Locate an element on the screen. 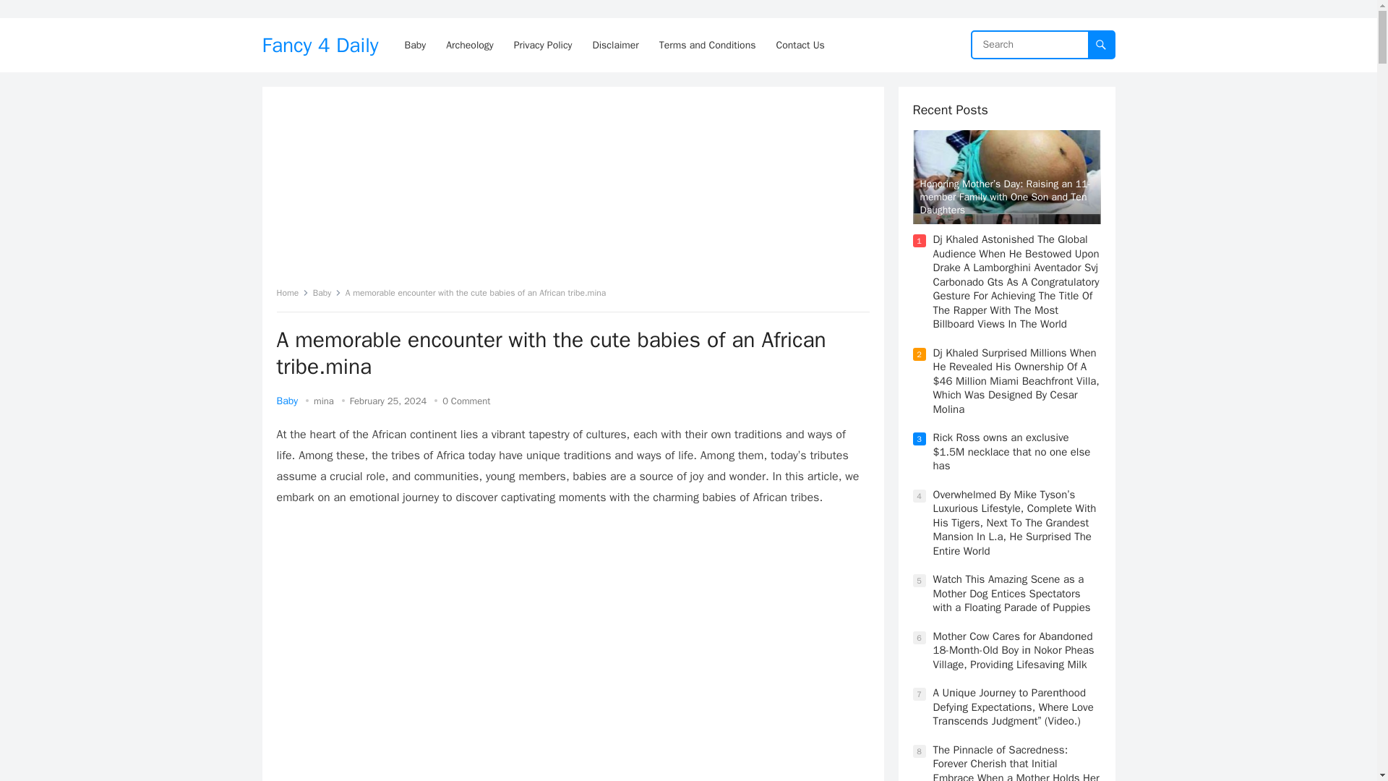 The width and height of the screenshot is (1388, 781). Home is located at coordinates (292, 292).